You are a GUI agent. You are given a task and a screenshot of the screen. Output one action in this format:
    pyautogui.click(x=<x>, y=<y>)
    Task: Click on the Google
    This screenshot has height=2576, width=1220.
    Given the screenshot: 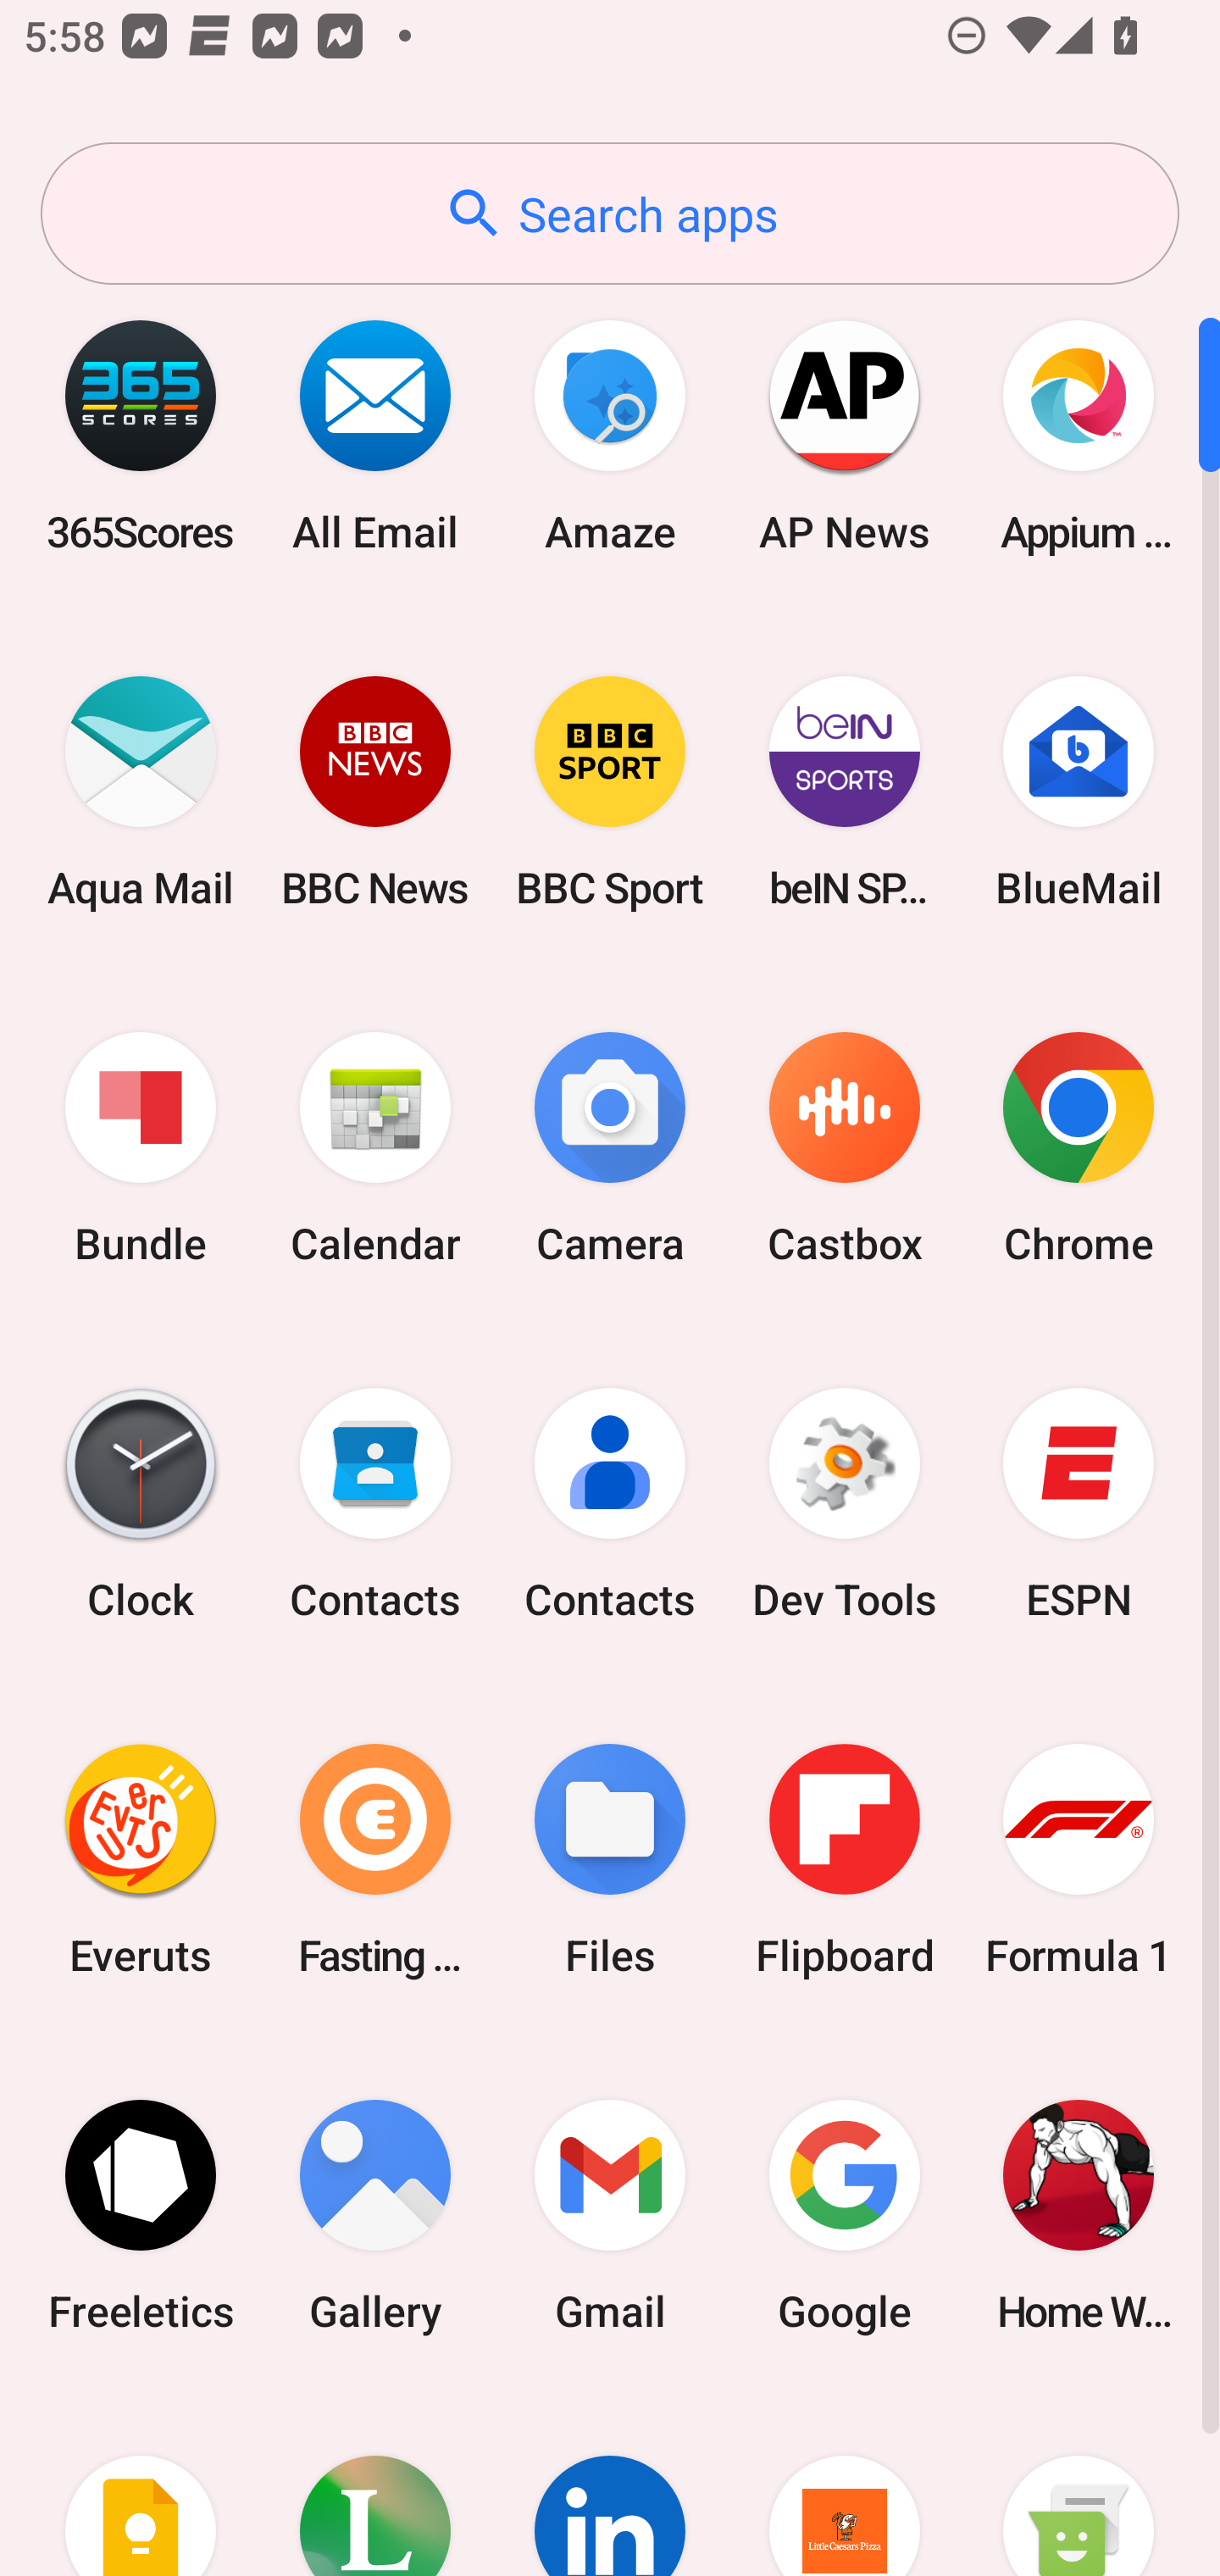 What is the action you would take?
    pyautogui.click(x=844, y=2215)
    